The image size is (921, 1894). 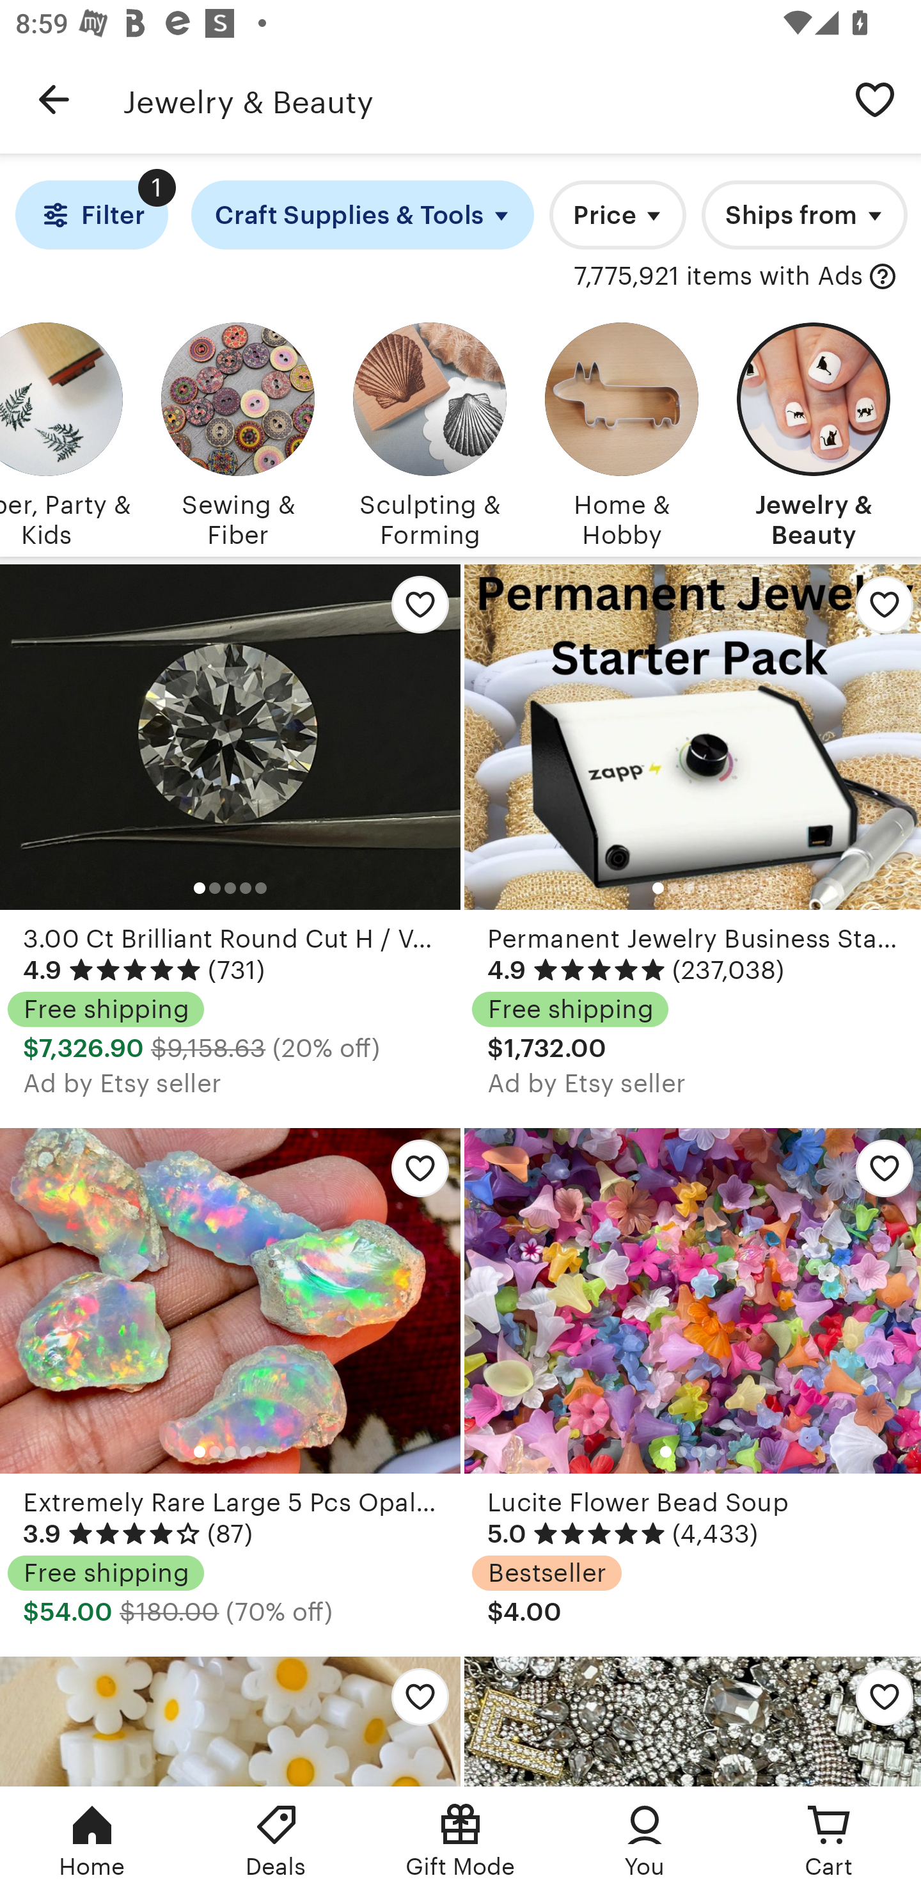 What do you see at coordinates (430, 431) in the screenshot?
I see `Sculpting & Forming` at bounding box center [430, 431].